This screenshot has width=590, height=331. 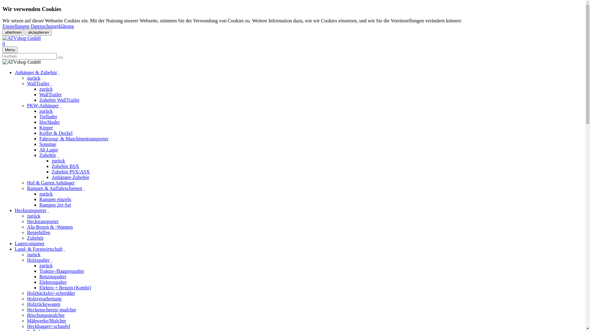 I want to click on Rampen 2er-Set, so click(x=55, y=205).